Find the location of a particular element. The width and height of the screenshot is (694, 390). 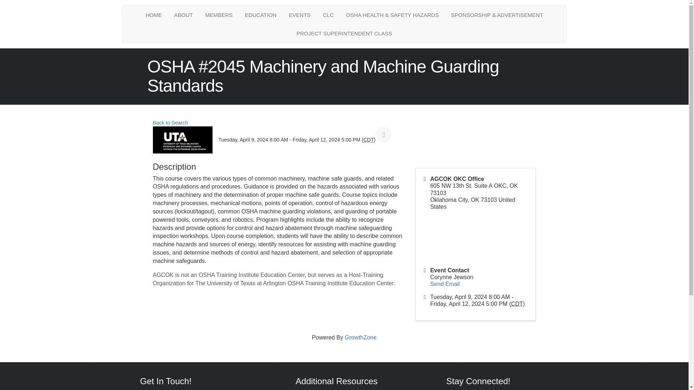

HOME is located at coordinates (153, 15).